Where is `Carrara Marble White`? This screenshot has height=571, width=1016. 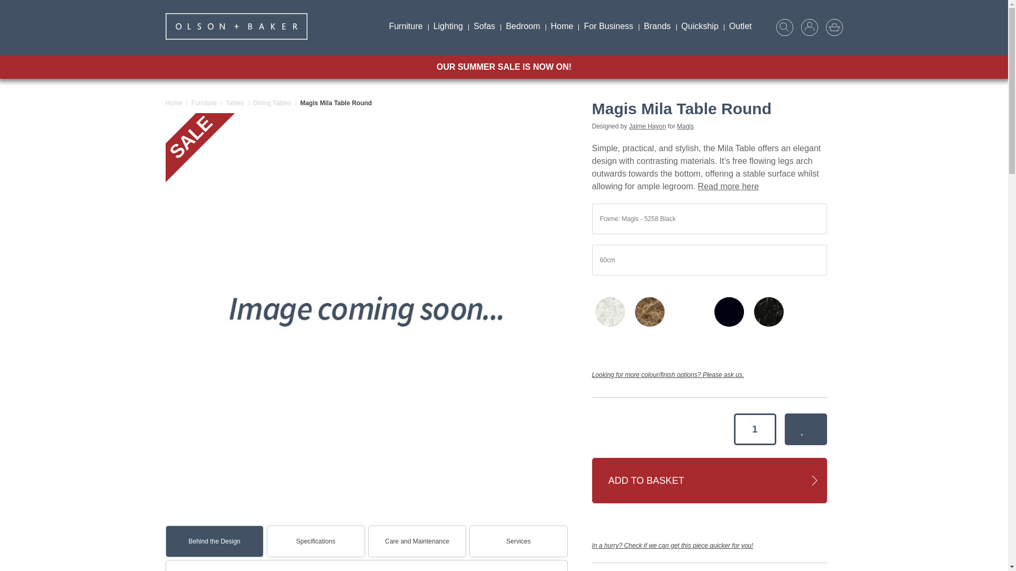
Carrara Marble White is located at coordinates (610, 312).